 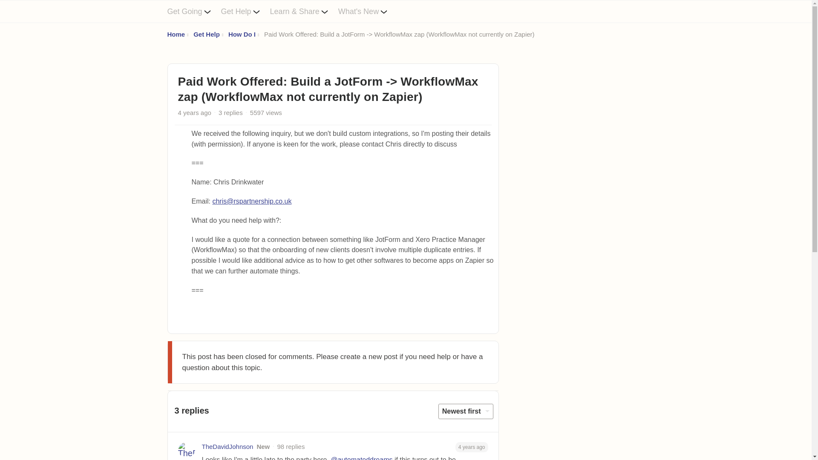 I want to click on Get Help, so click(x=245, y=11).